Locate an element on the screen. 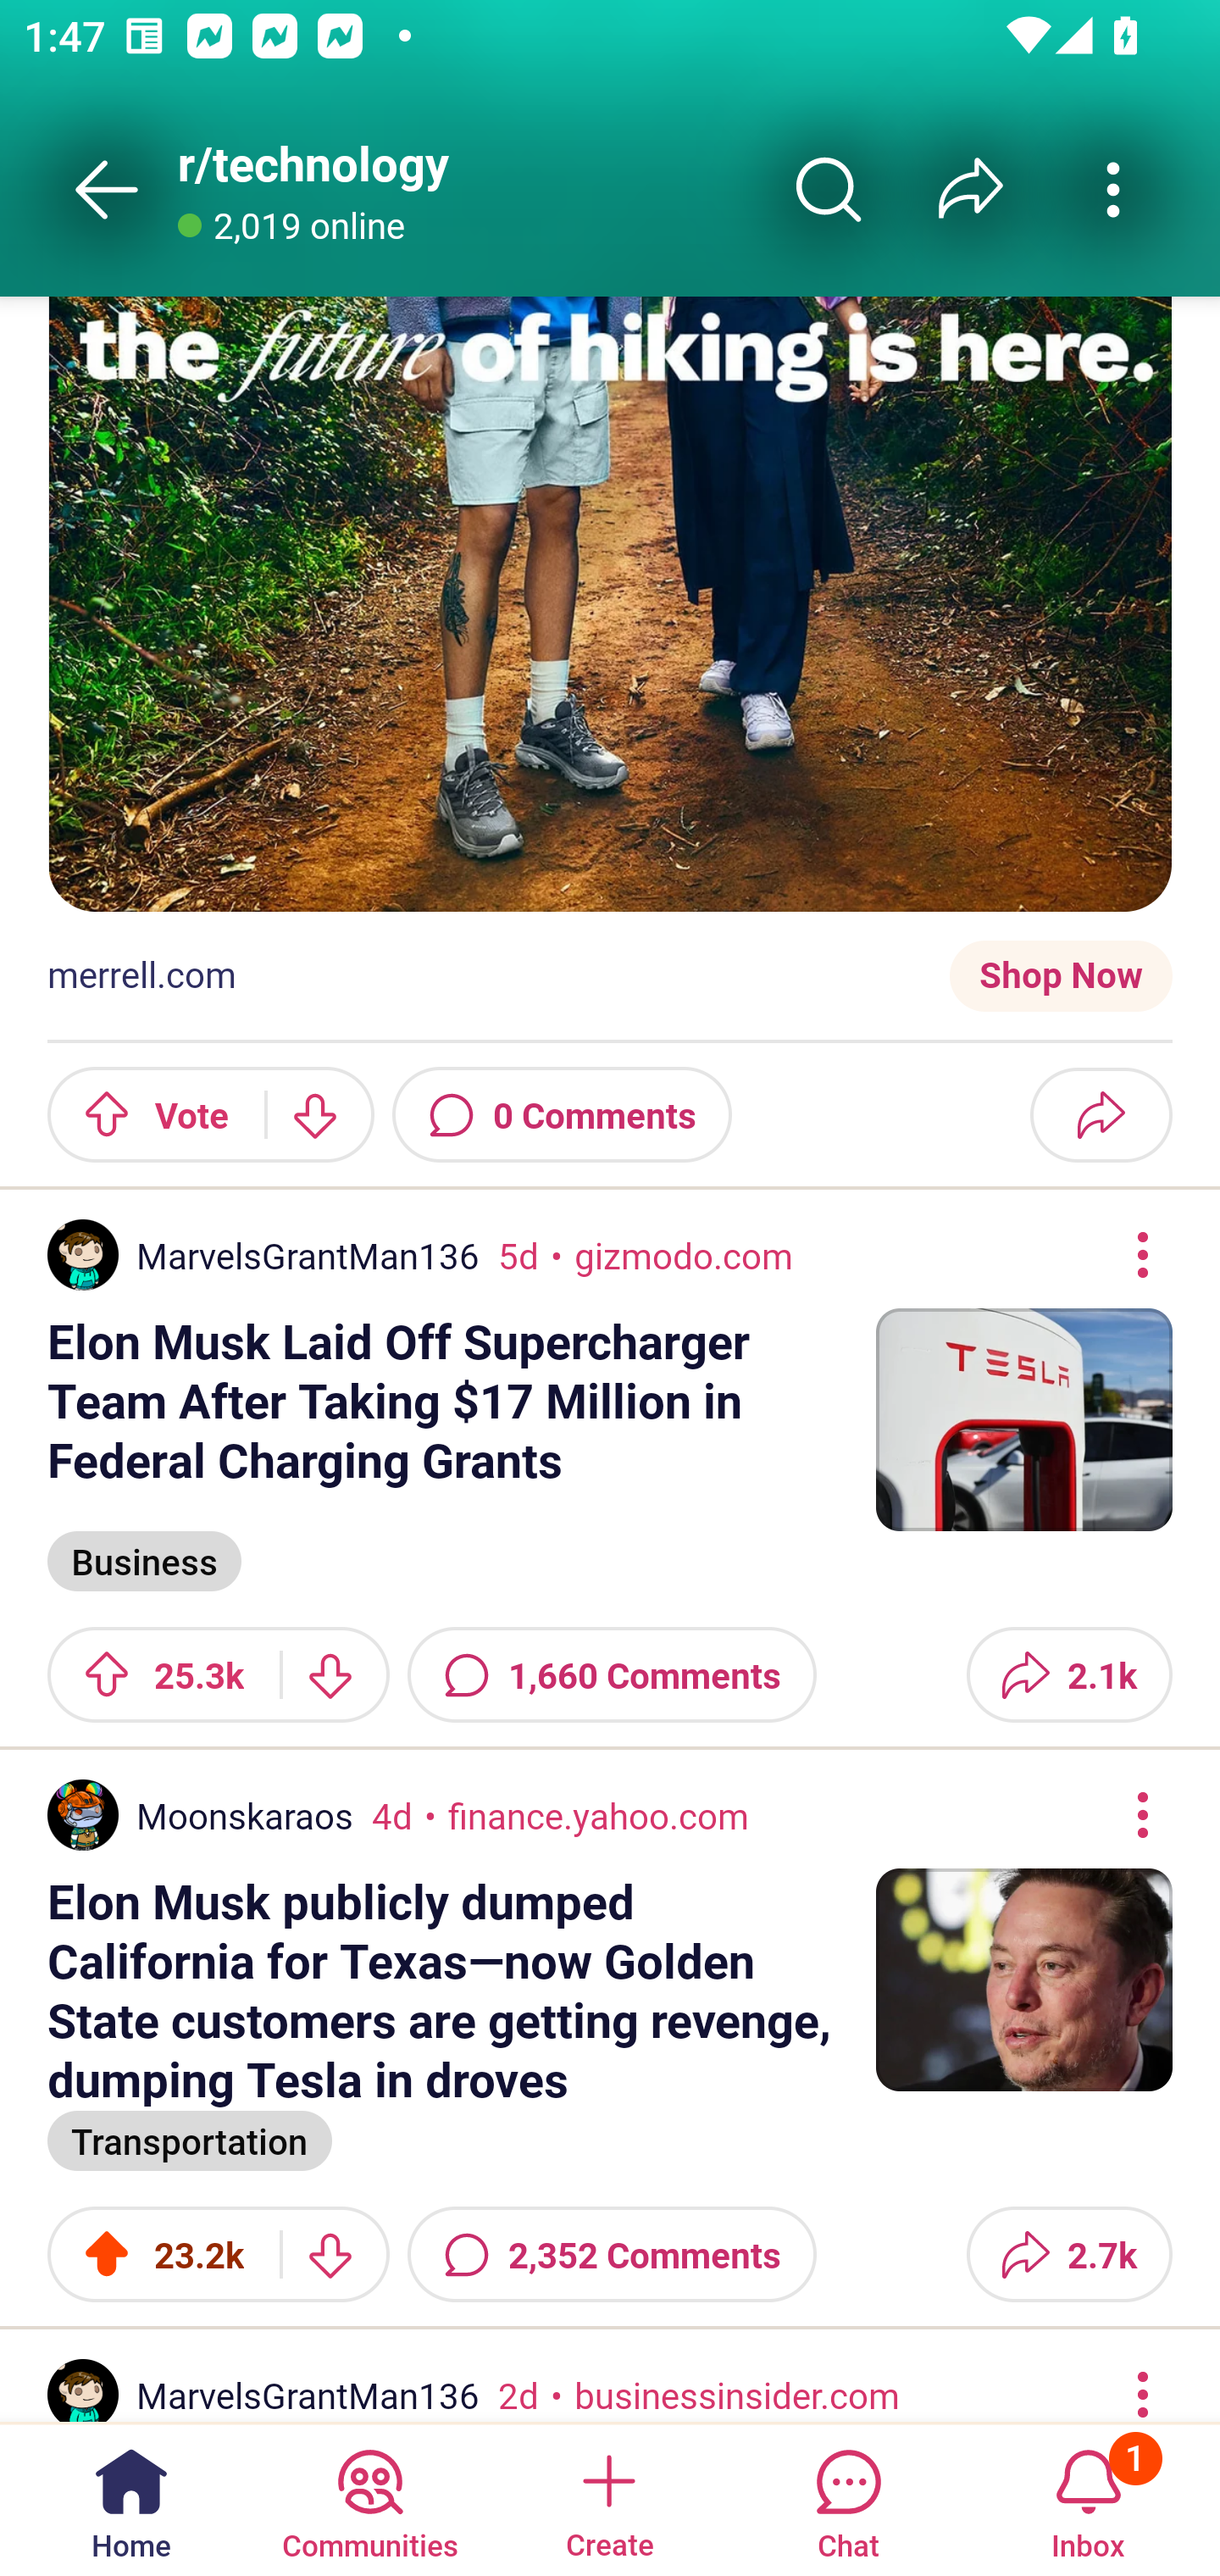  Back is located at coordinates (107, 189).